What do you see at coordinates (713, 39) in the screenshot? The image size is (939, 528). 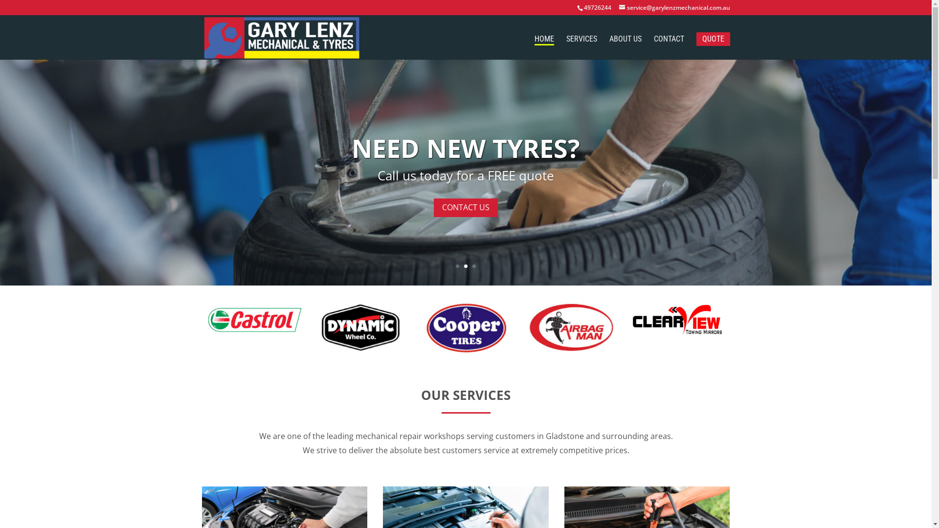 I see `QUOTE` at bounding box center [713, 39].